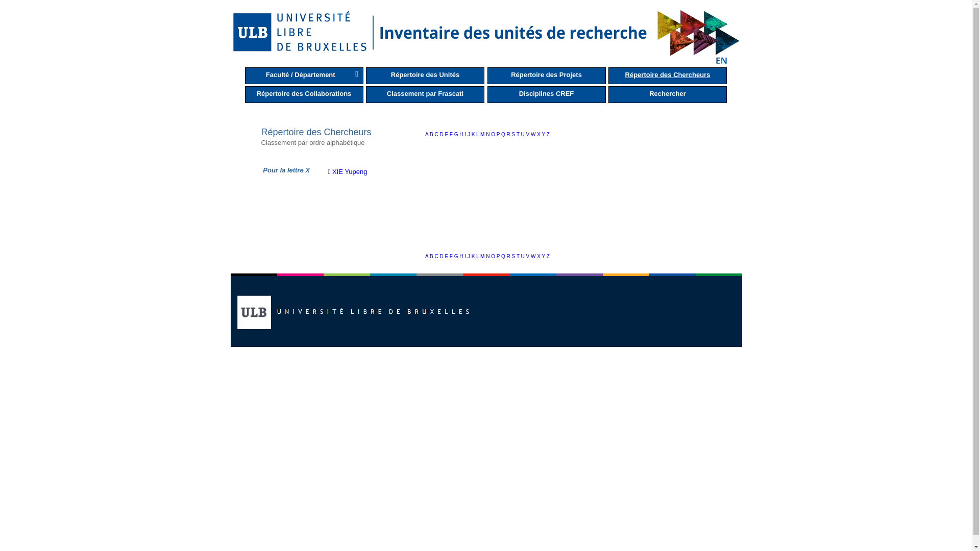  I want to click on F, so click(452, 135).